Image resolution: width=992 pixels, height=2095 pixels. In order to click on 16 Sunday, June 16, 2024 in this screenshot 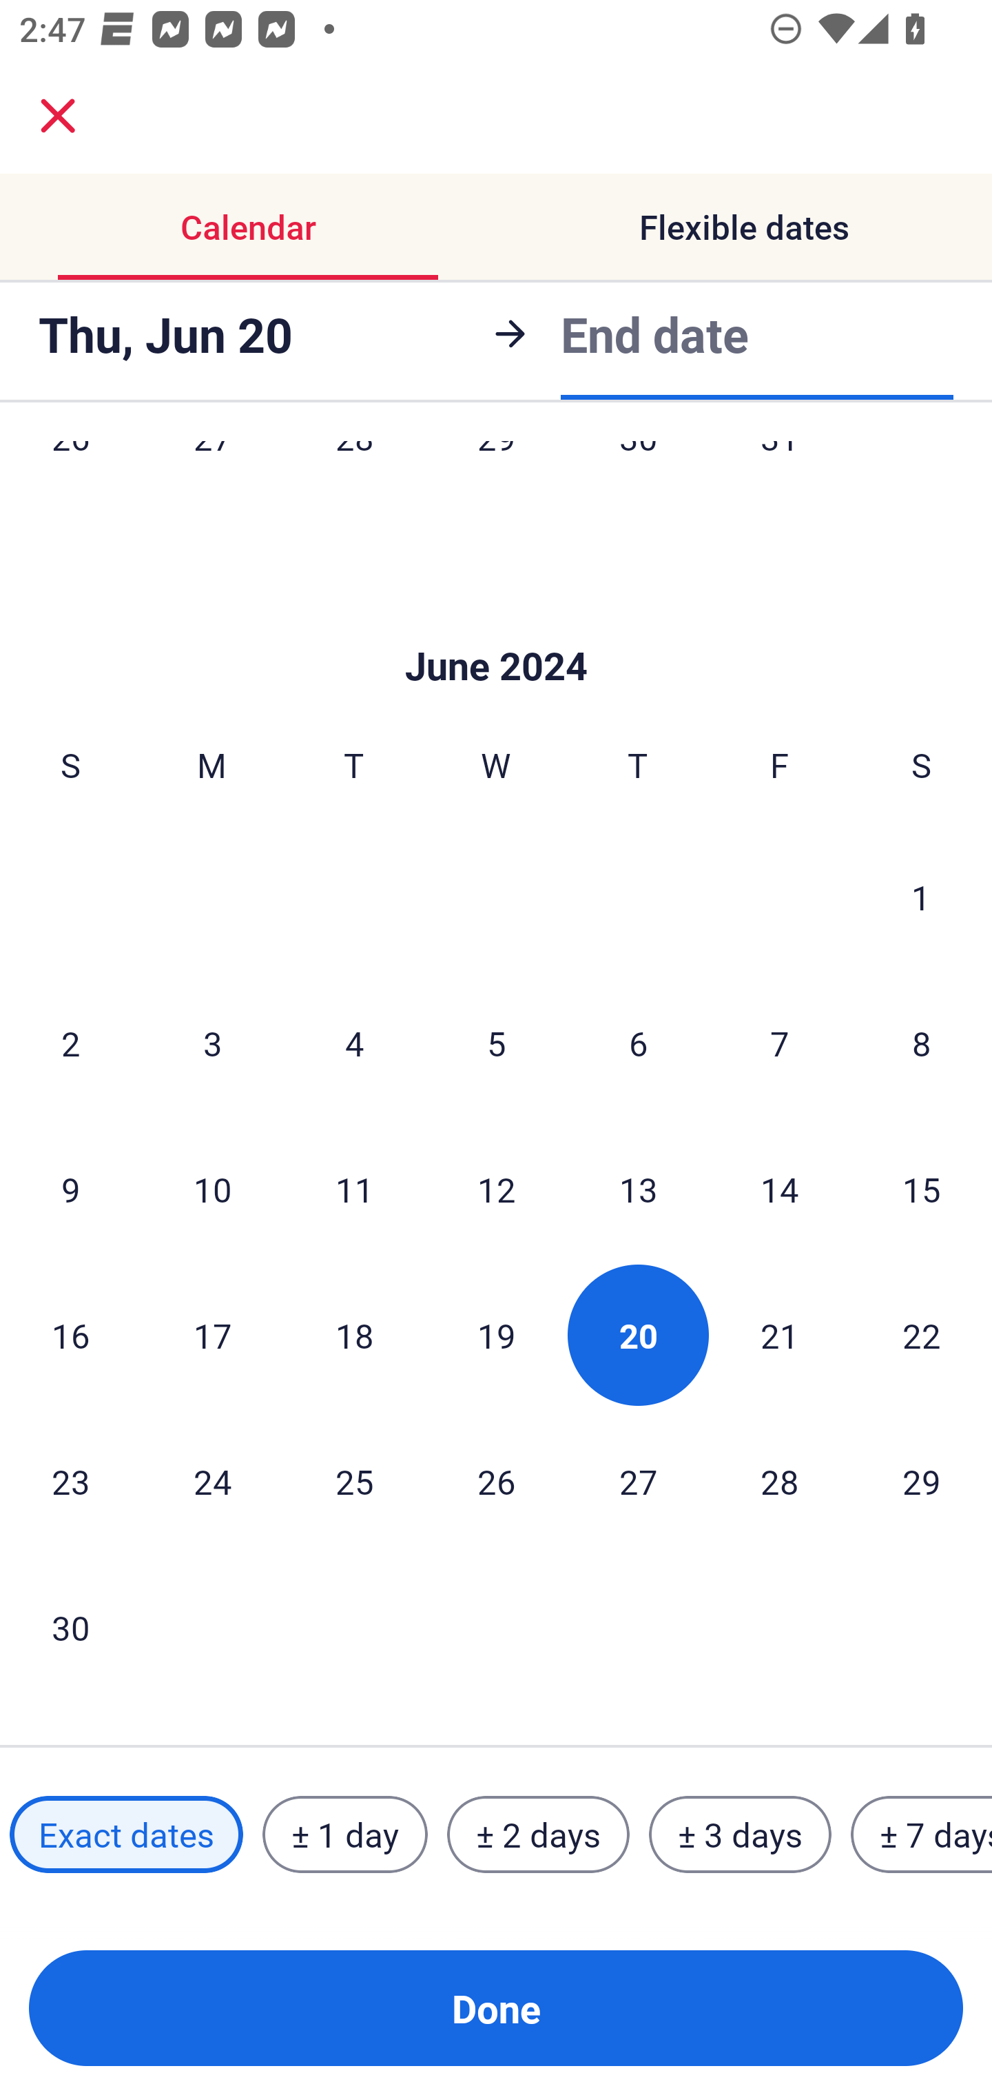, I will do `click(70, 1336)`.